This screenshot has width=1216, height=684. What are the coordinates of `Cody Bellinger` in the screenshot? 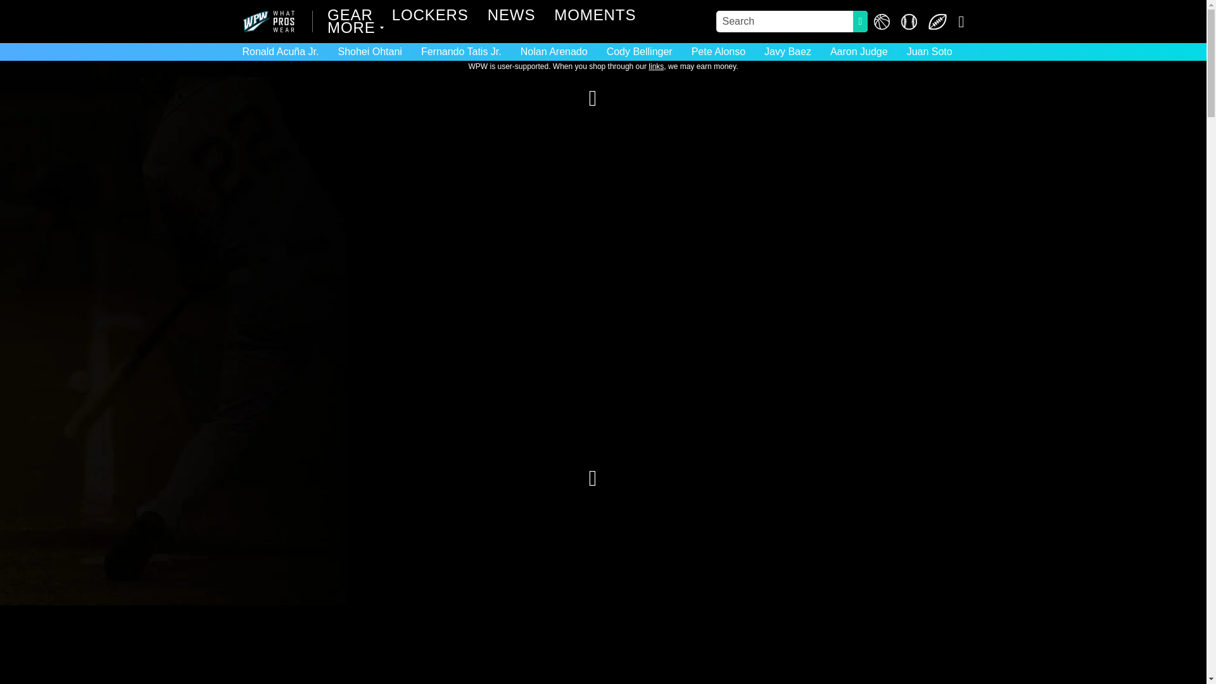 It's located at (640, 51).